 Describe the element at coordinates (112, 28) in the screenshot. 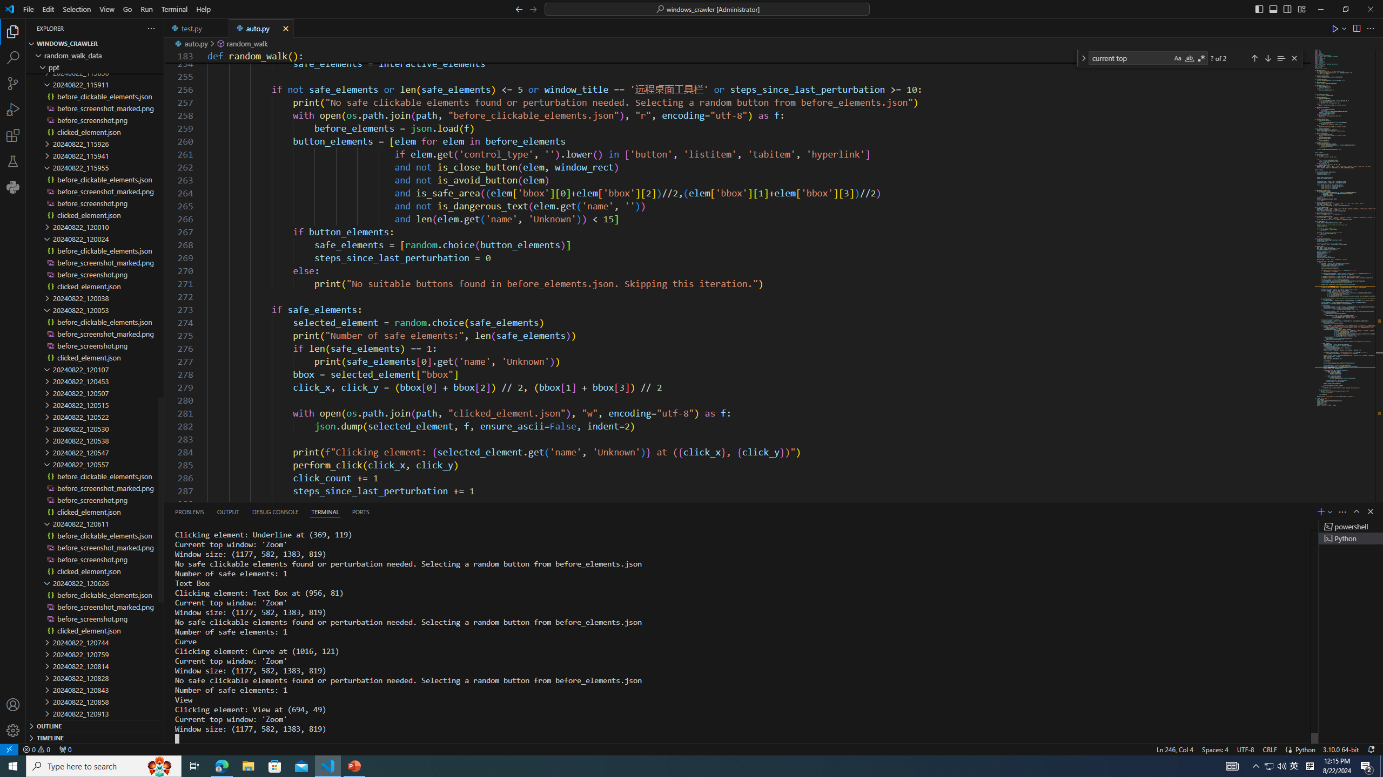

I see `Explorer actions` at that location.